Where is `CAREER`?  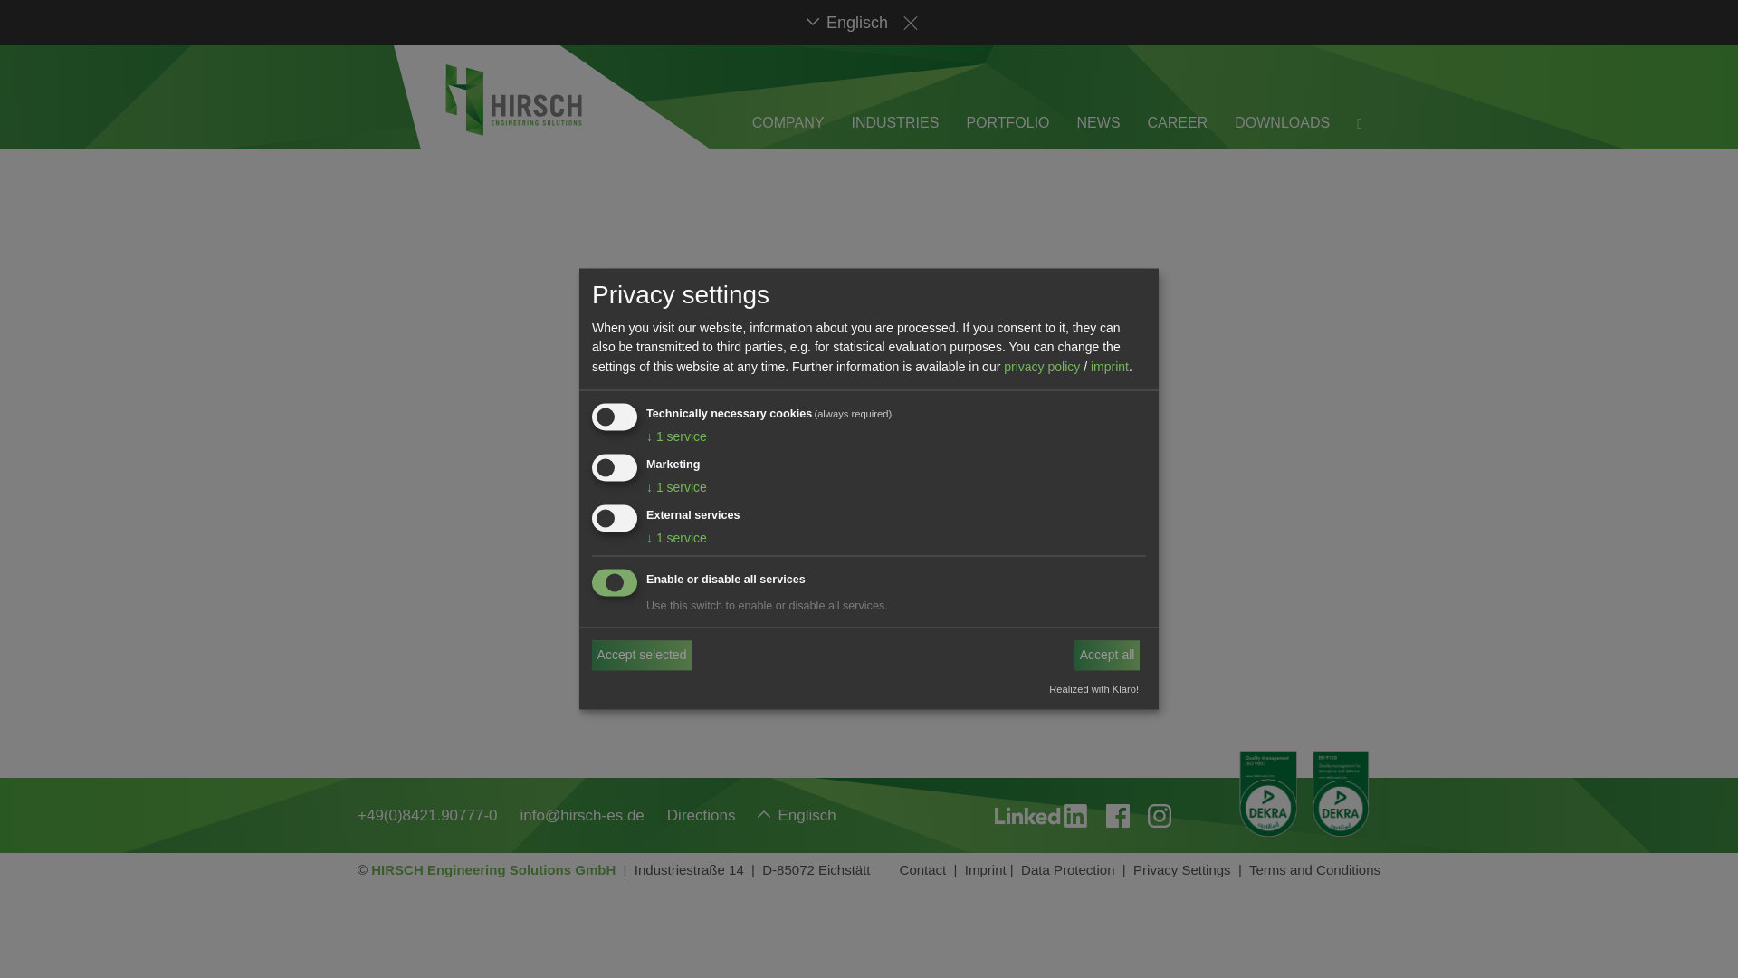
CAREER is located at coordinates (1177, 122).